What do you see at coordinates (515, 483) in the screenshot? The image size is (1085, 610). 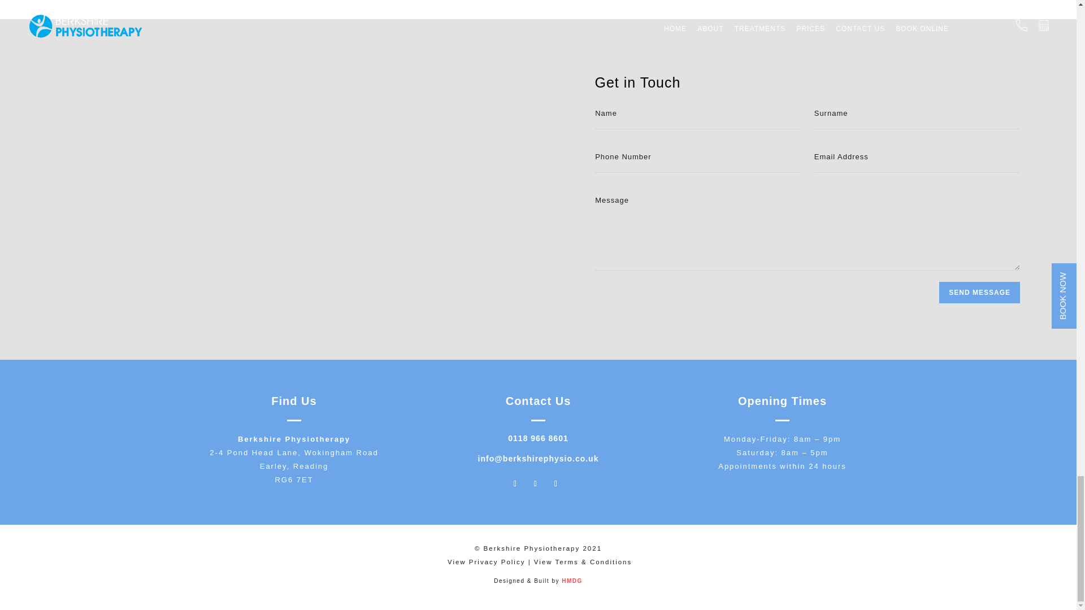 I see `Follow on Facebook` at bounding box center [515, 483].